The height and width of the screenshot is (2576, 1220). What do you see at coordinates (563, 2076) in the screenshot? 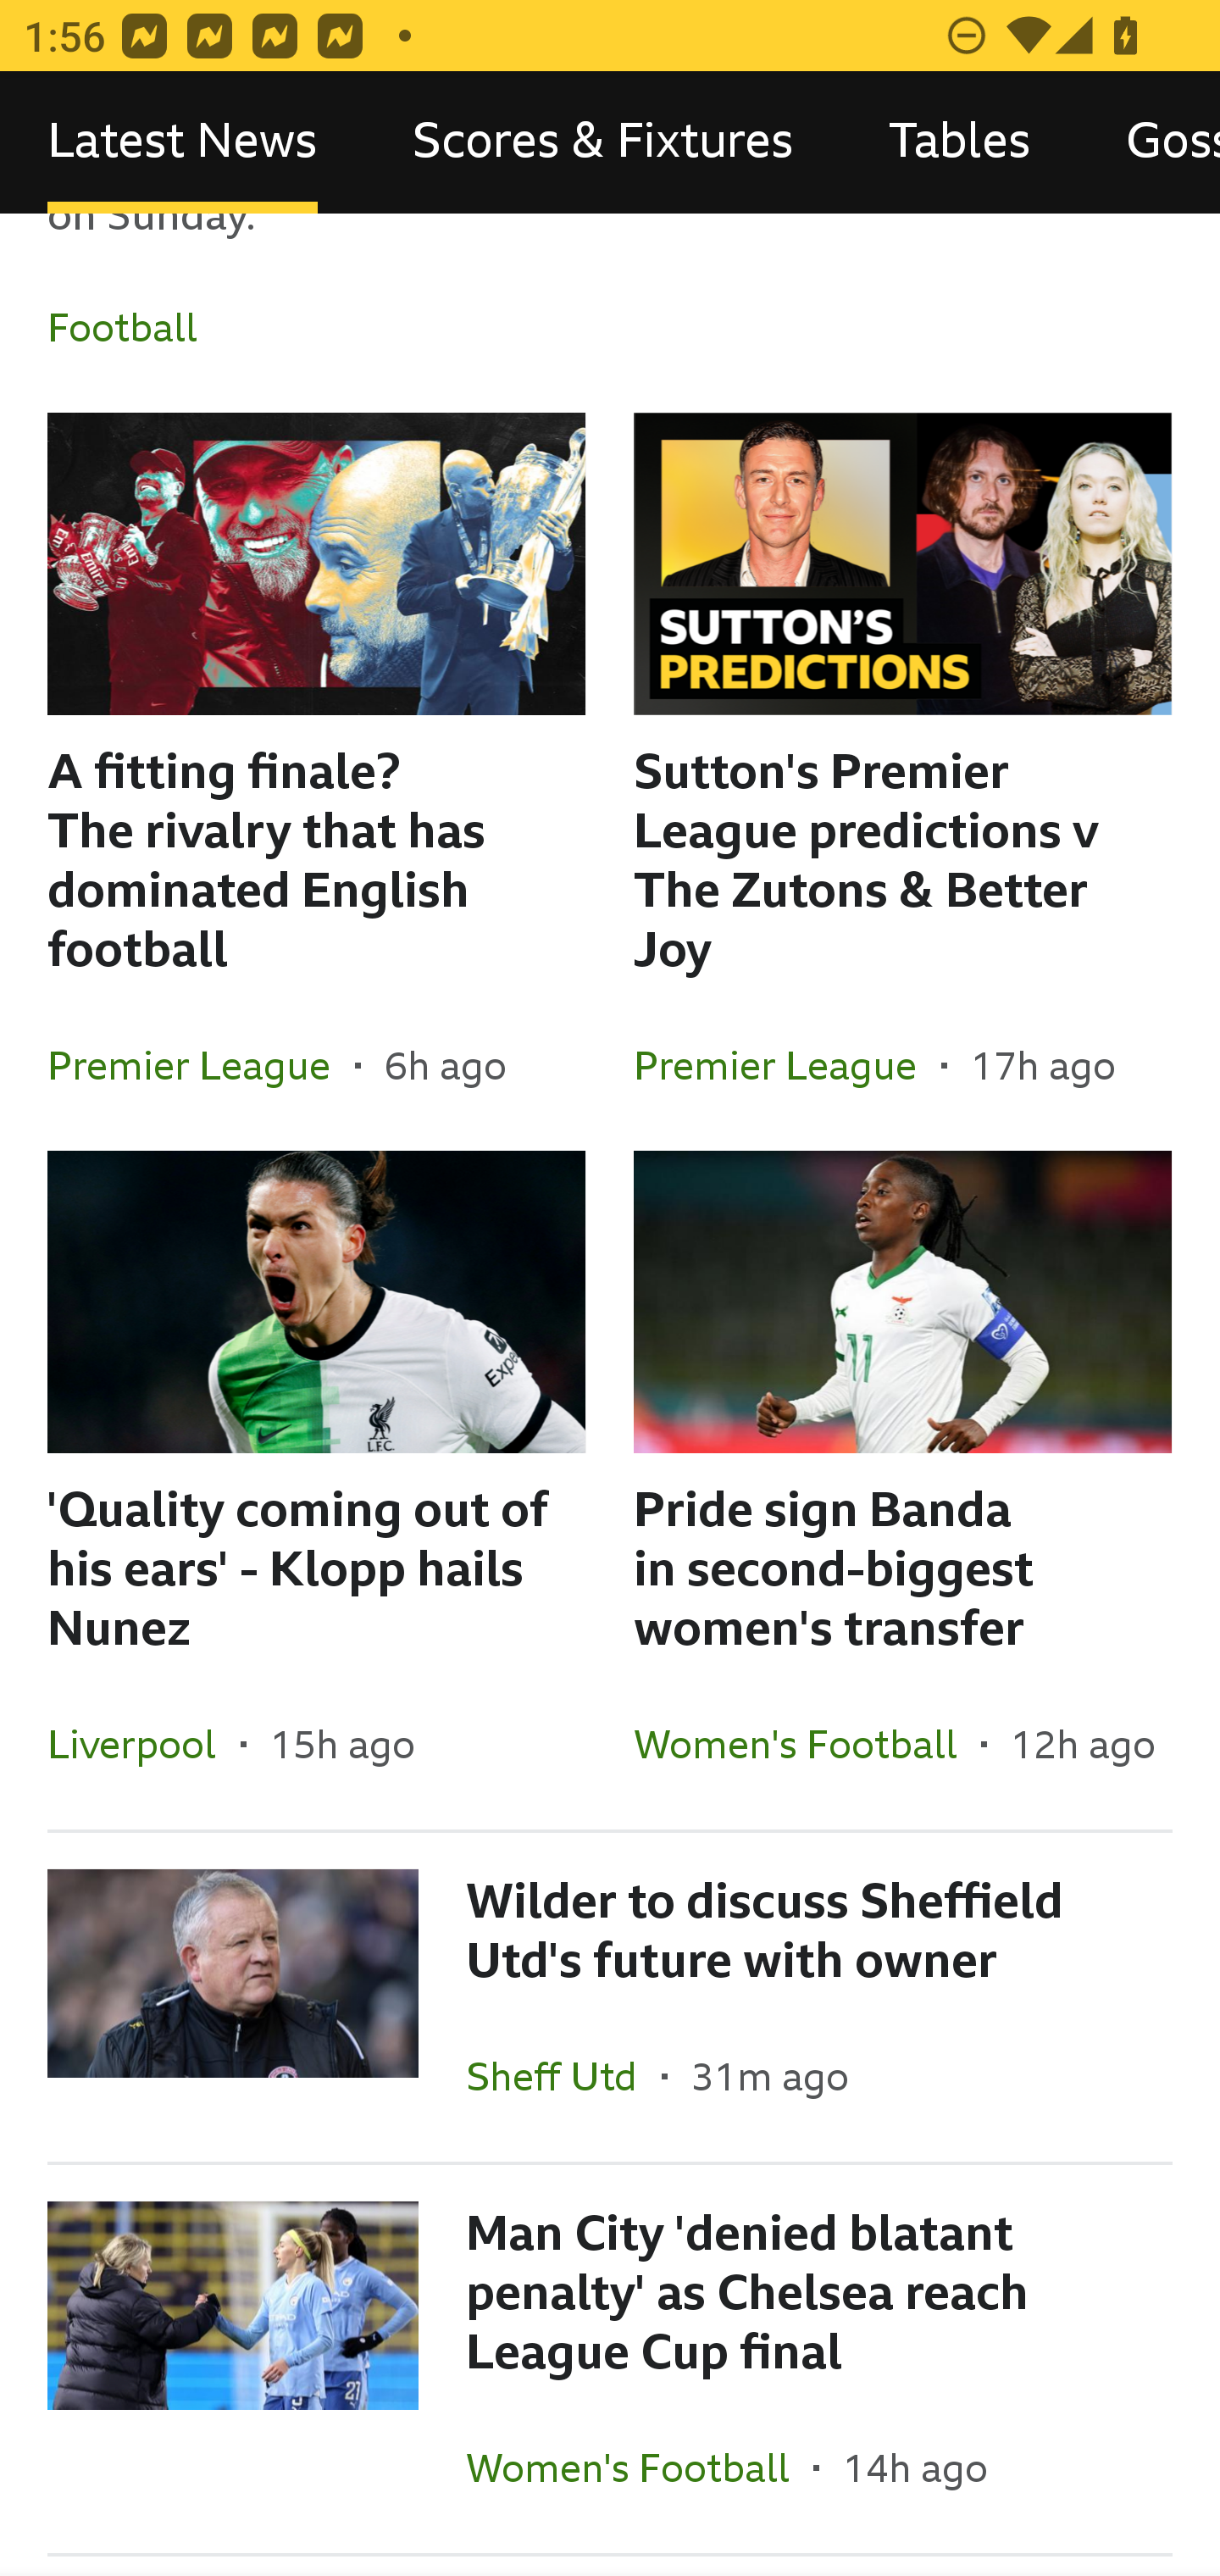
I see `Sheff Utd In the section Sheff Utd` at bounding box center [563, 2076].